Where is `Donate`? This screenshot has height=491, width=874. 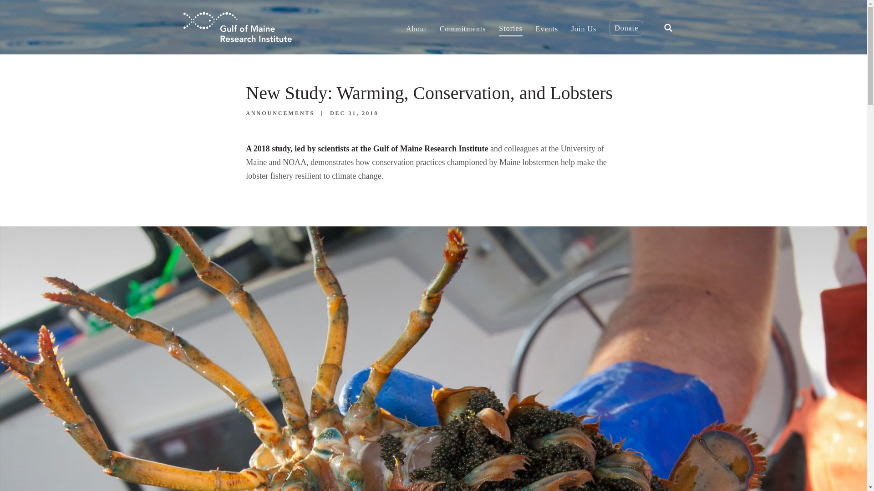 Donate is located at coordinates (626, 28).